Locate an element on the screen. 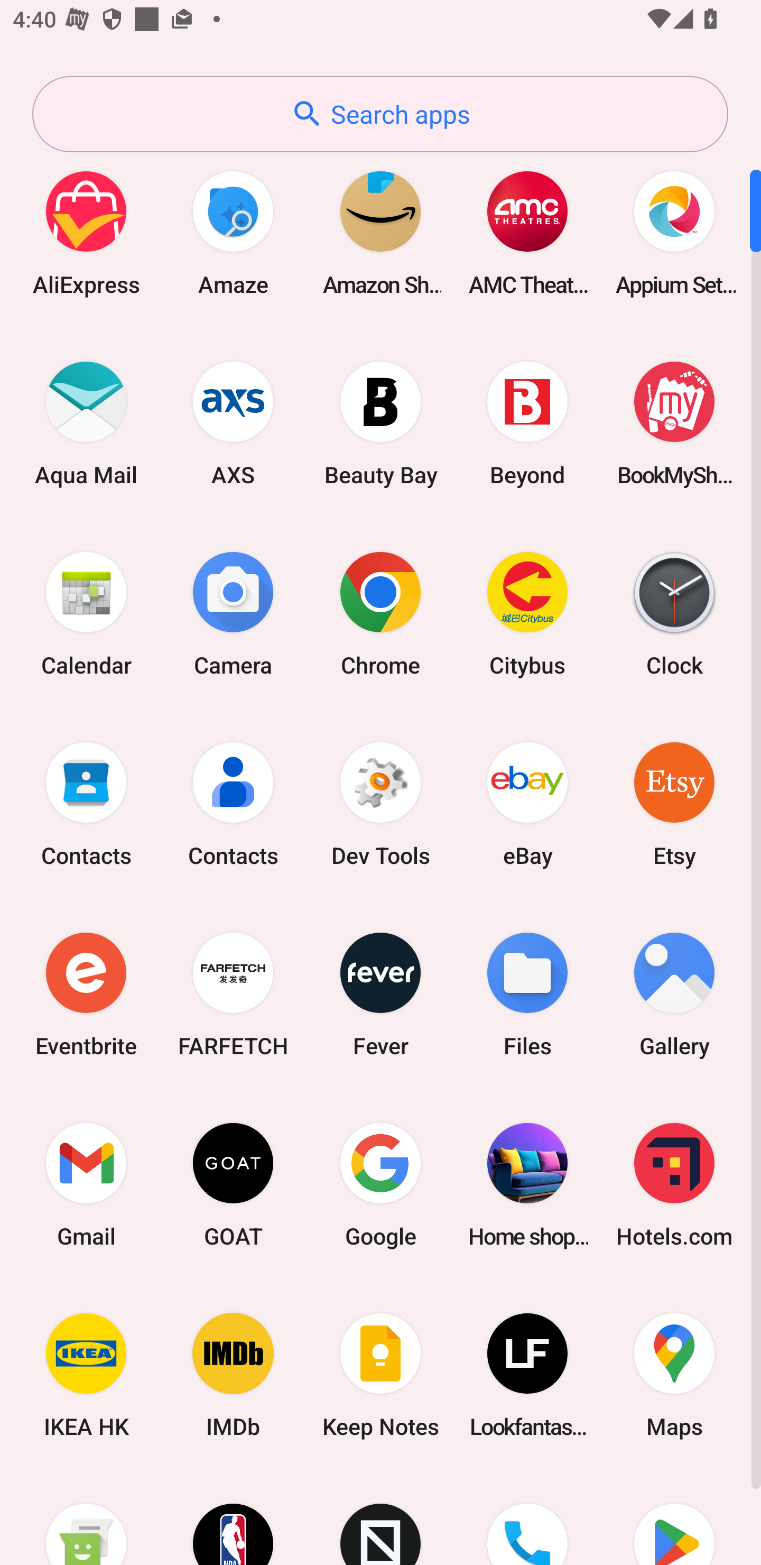  eBay is located at coordinates (527, 804).